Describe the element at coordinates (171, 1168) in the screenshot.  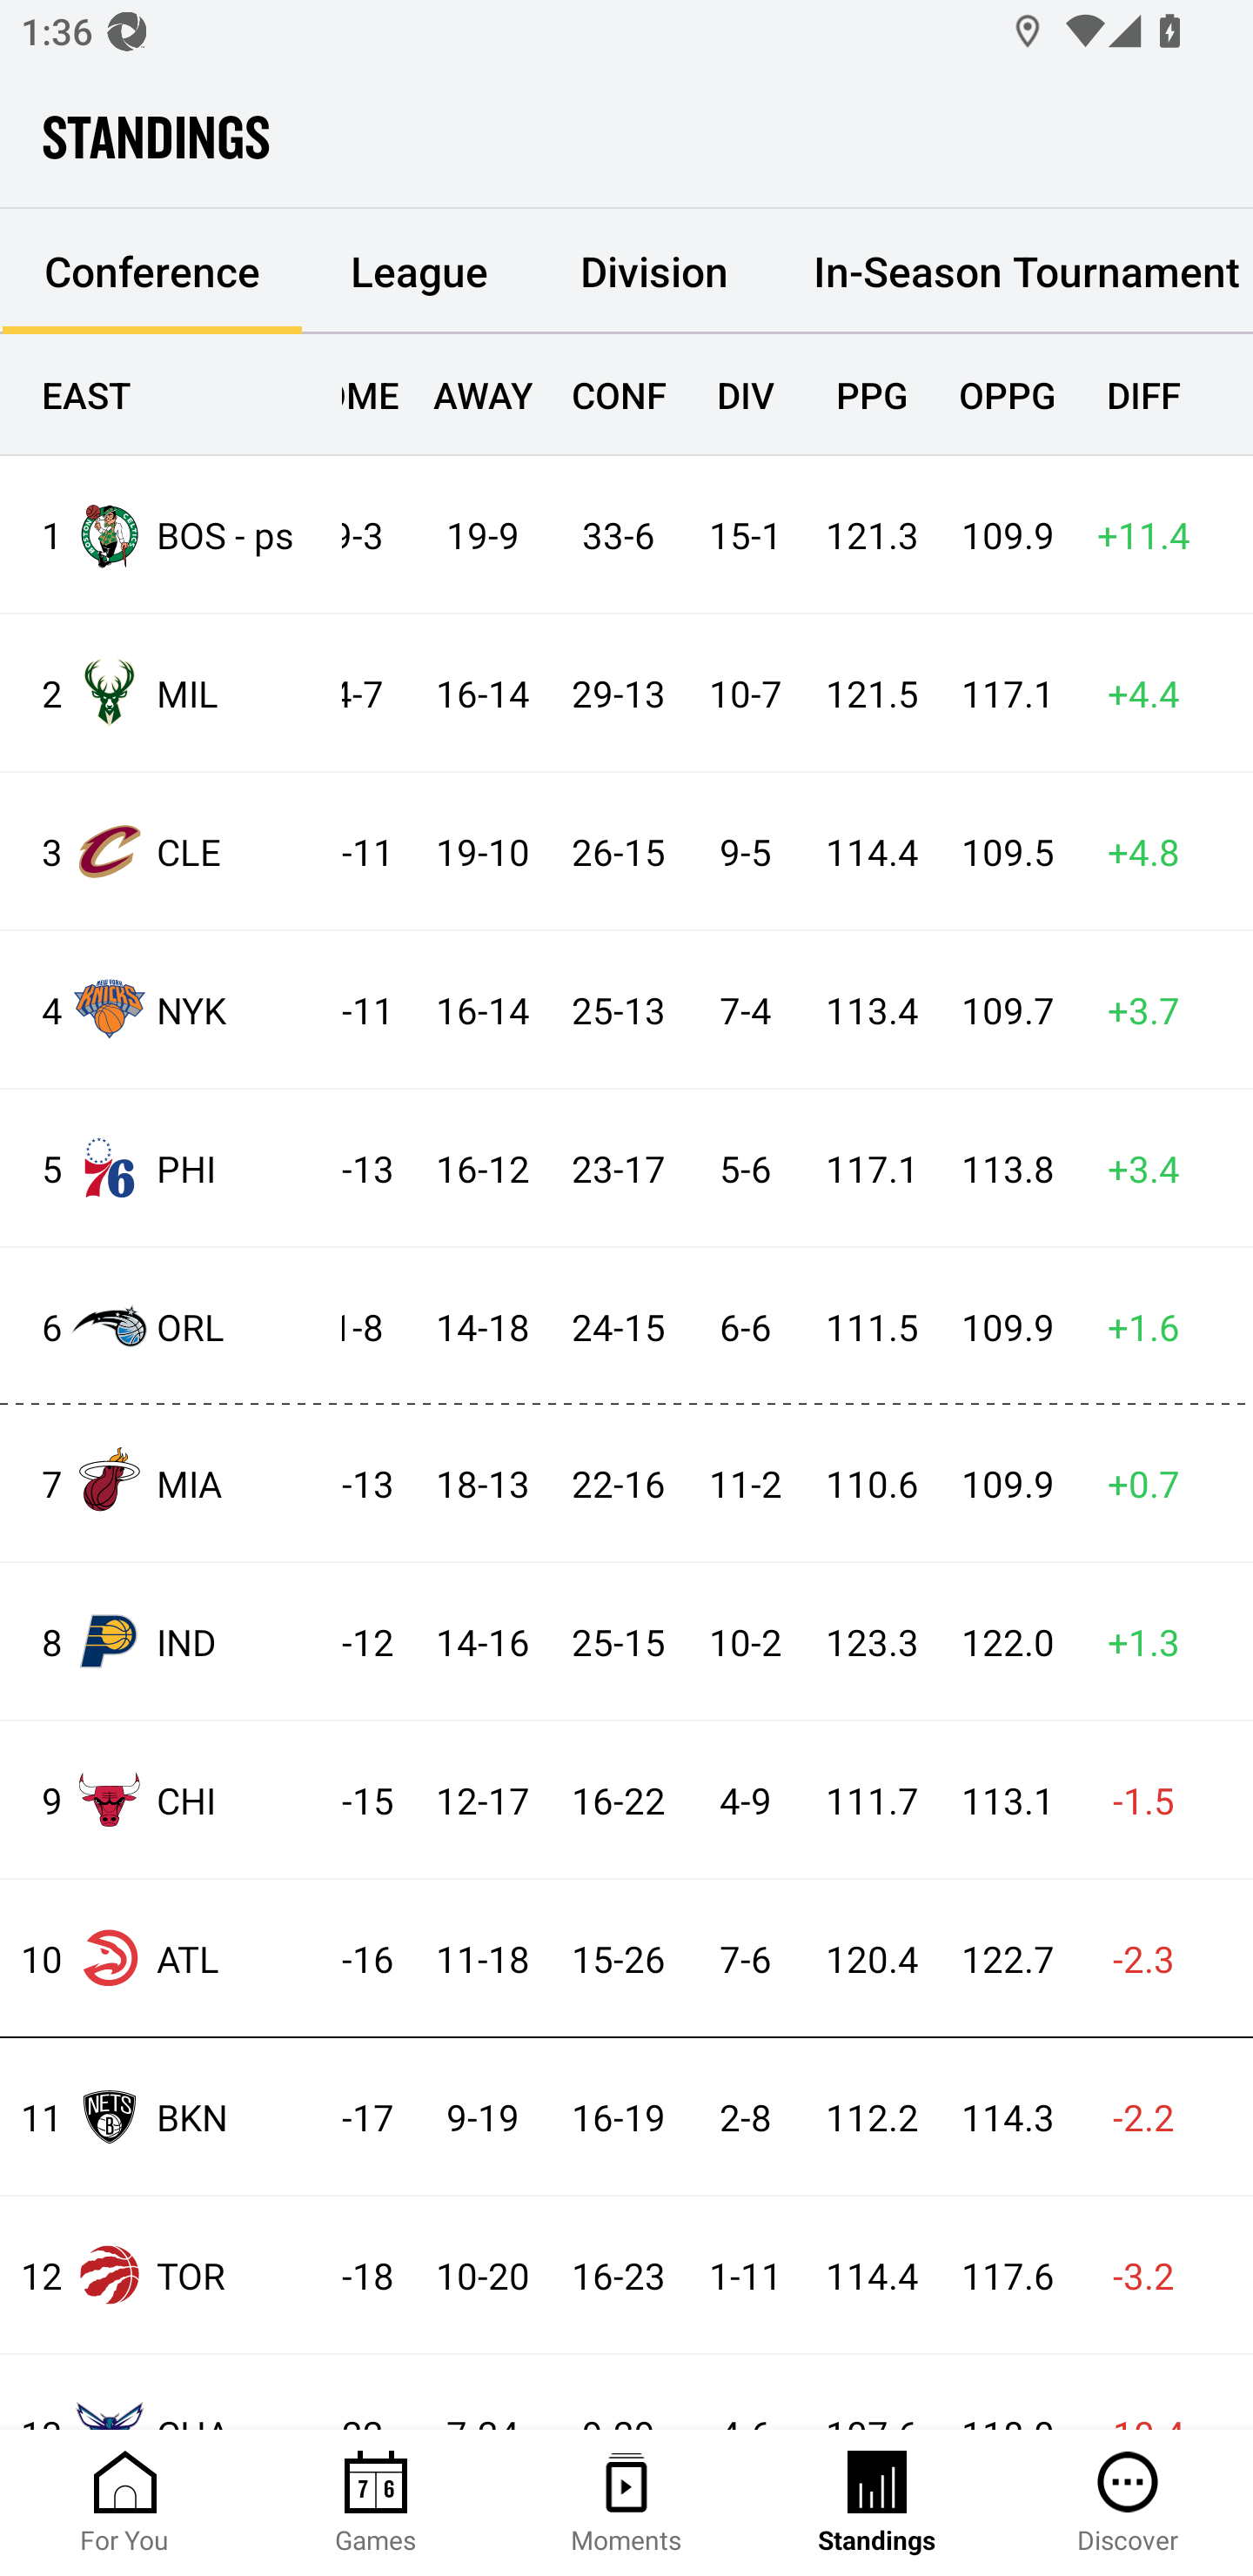
I see `5 PHI` at that location.